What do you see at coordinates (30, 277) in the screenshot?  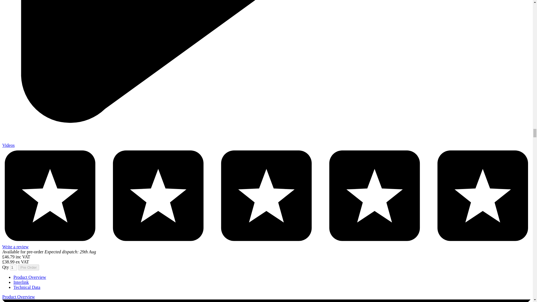 I see `Product Overview` at bounding box center [30, 277].